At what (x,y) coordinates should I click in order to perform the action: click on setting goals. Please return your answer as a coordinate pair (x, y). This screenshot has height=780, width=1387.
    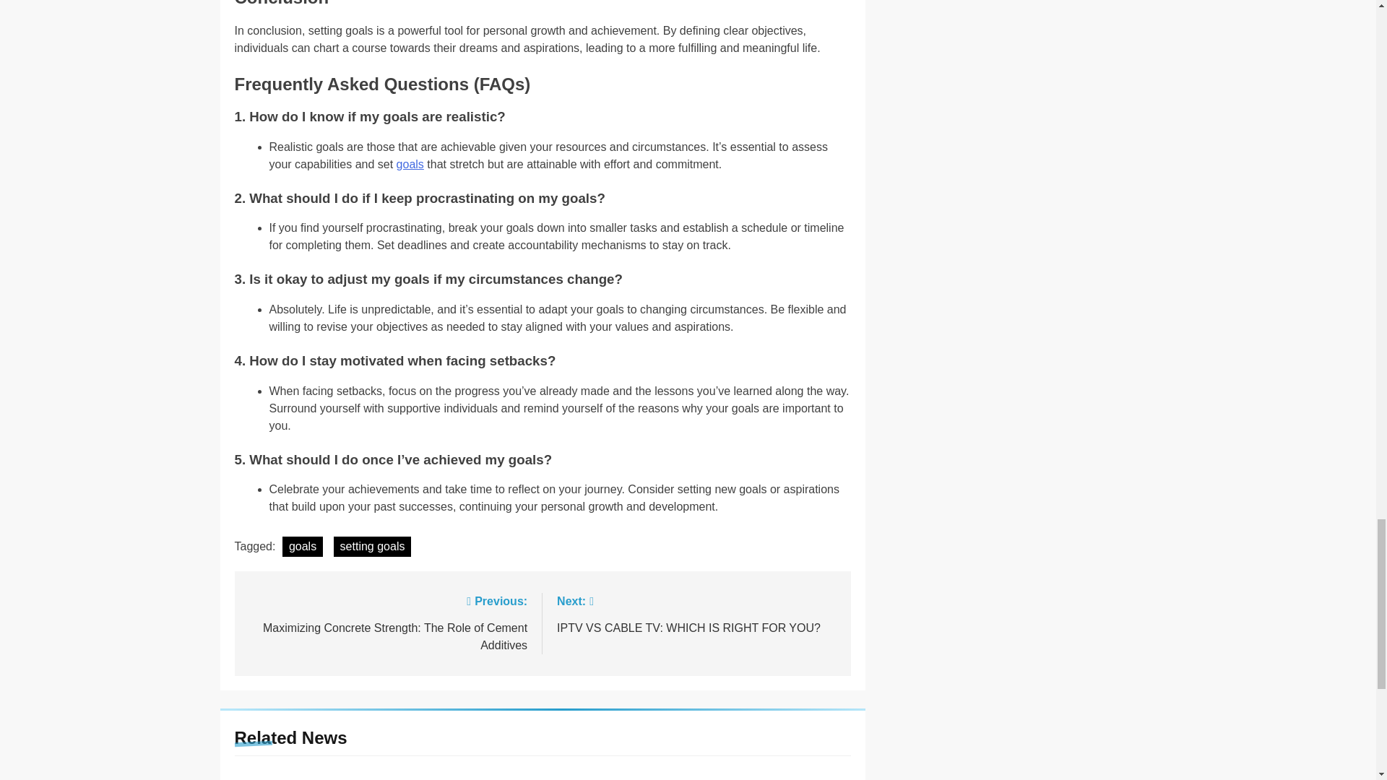
    Looking at the image, I should click on (373, 547).